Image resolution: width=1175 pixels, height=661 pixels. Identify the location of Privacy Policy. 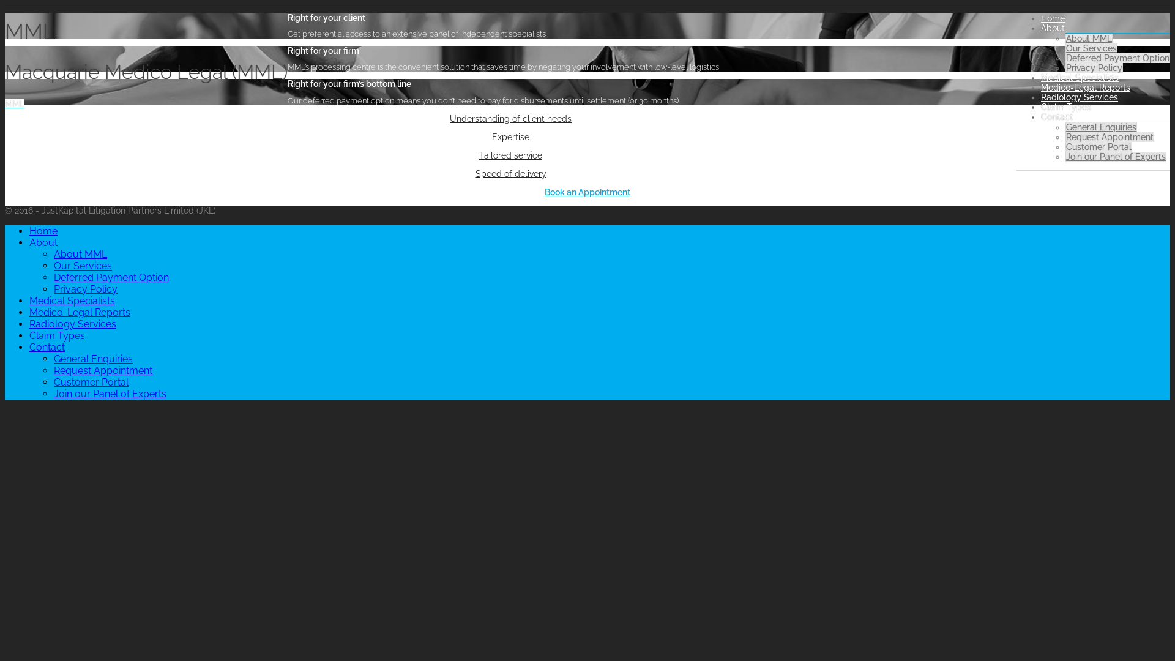
(86, 289).